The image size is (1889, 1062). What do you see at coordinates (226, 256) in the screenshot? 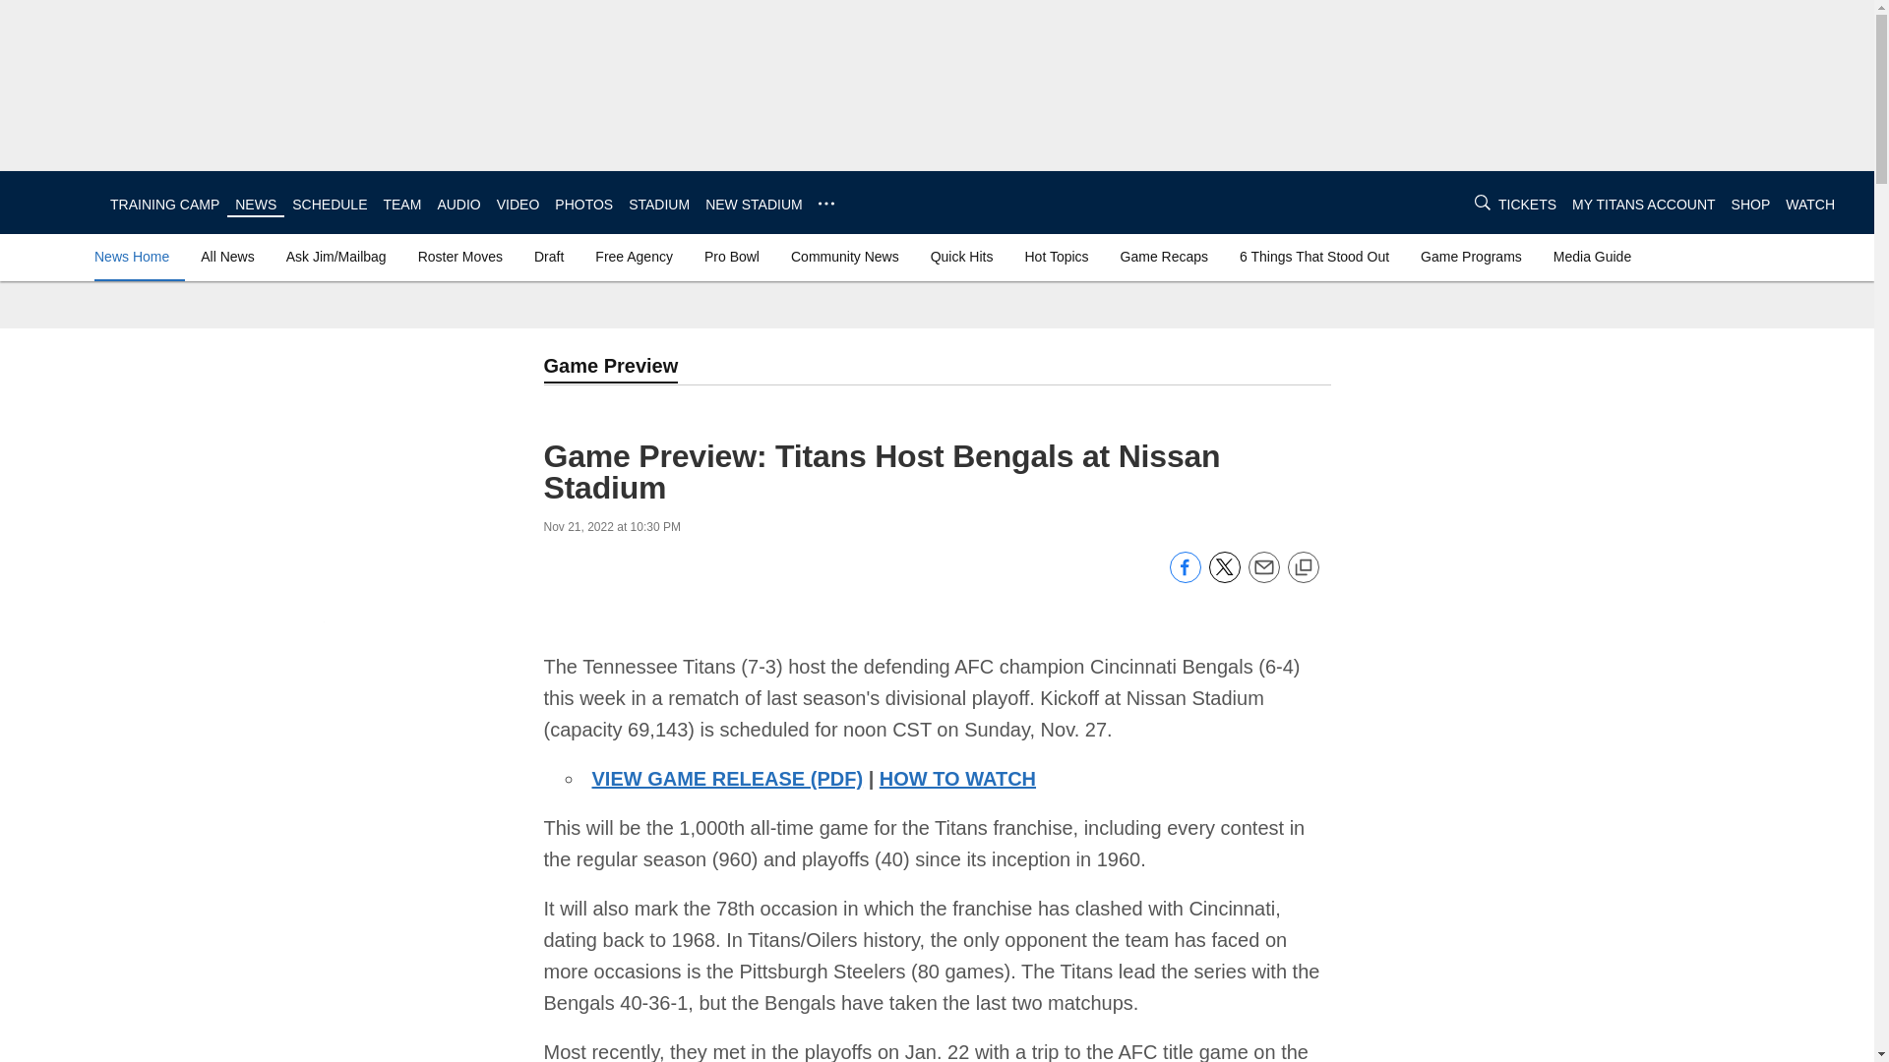
I see `All News` at bounding box center [226, 256].